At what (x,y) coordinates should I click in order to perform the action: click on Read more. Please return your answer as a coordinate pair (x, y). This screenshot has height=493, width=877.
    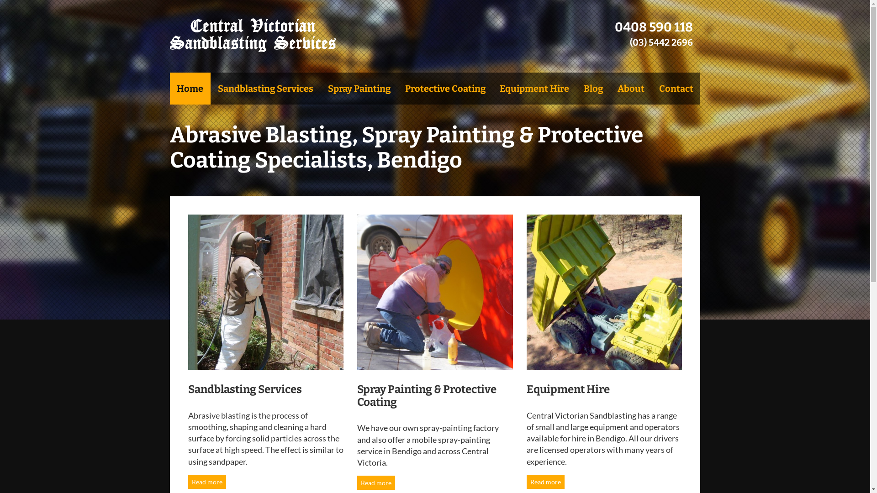
    Looking at the image, I should click on (207, 482).